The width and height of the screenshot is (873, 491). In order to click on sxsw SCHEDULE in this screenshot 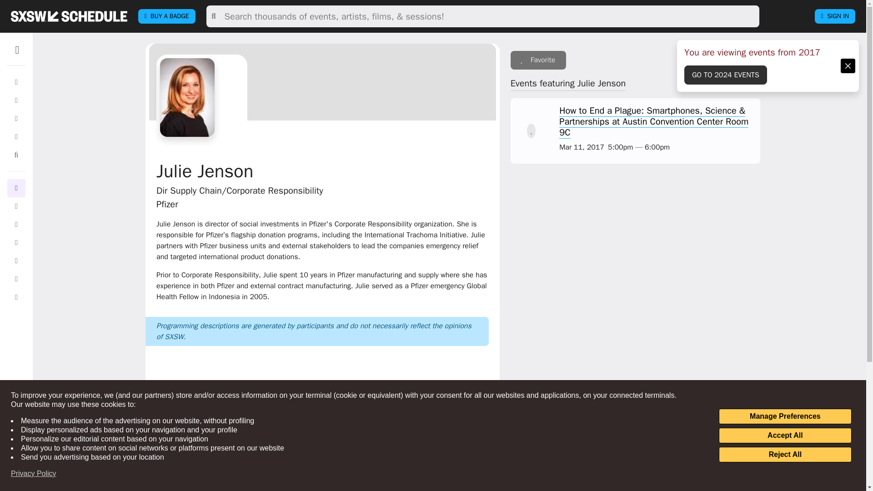, I will do `click(69, 16)`.